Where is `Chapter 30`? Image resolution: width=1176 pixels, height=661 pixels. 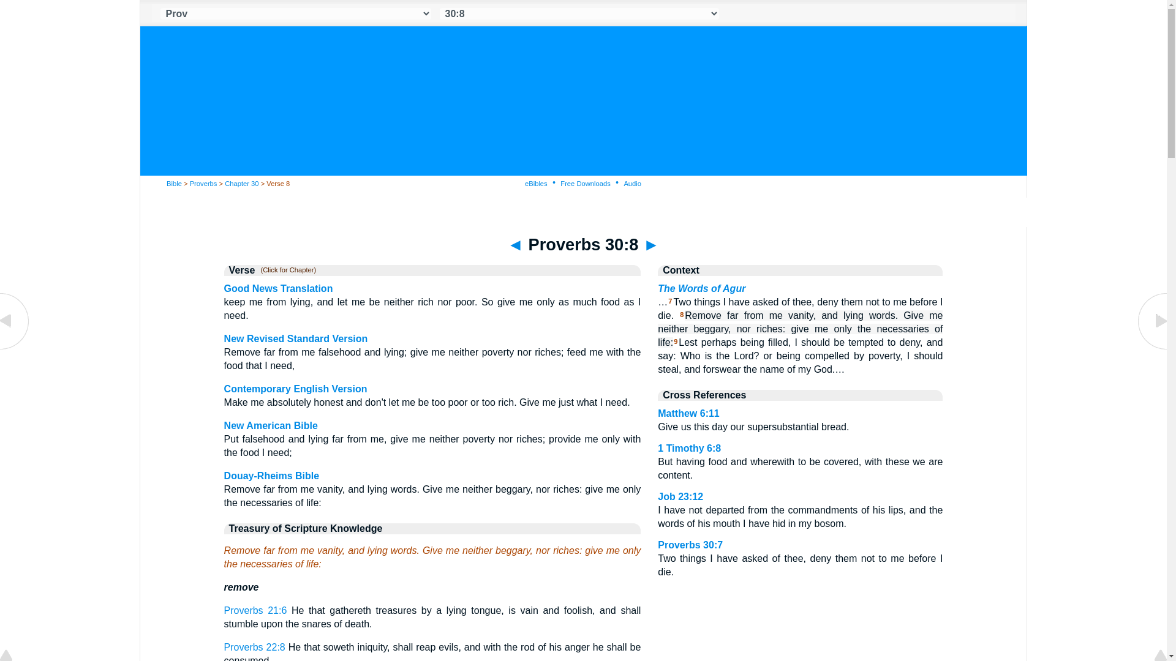 Chapter 30 is located at coordinates (241, 183).